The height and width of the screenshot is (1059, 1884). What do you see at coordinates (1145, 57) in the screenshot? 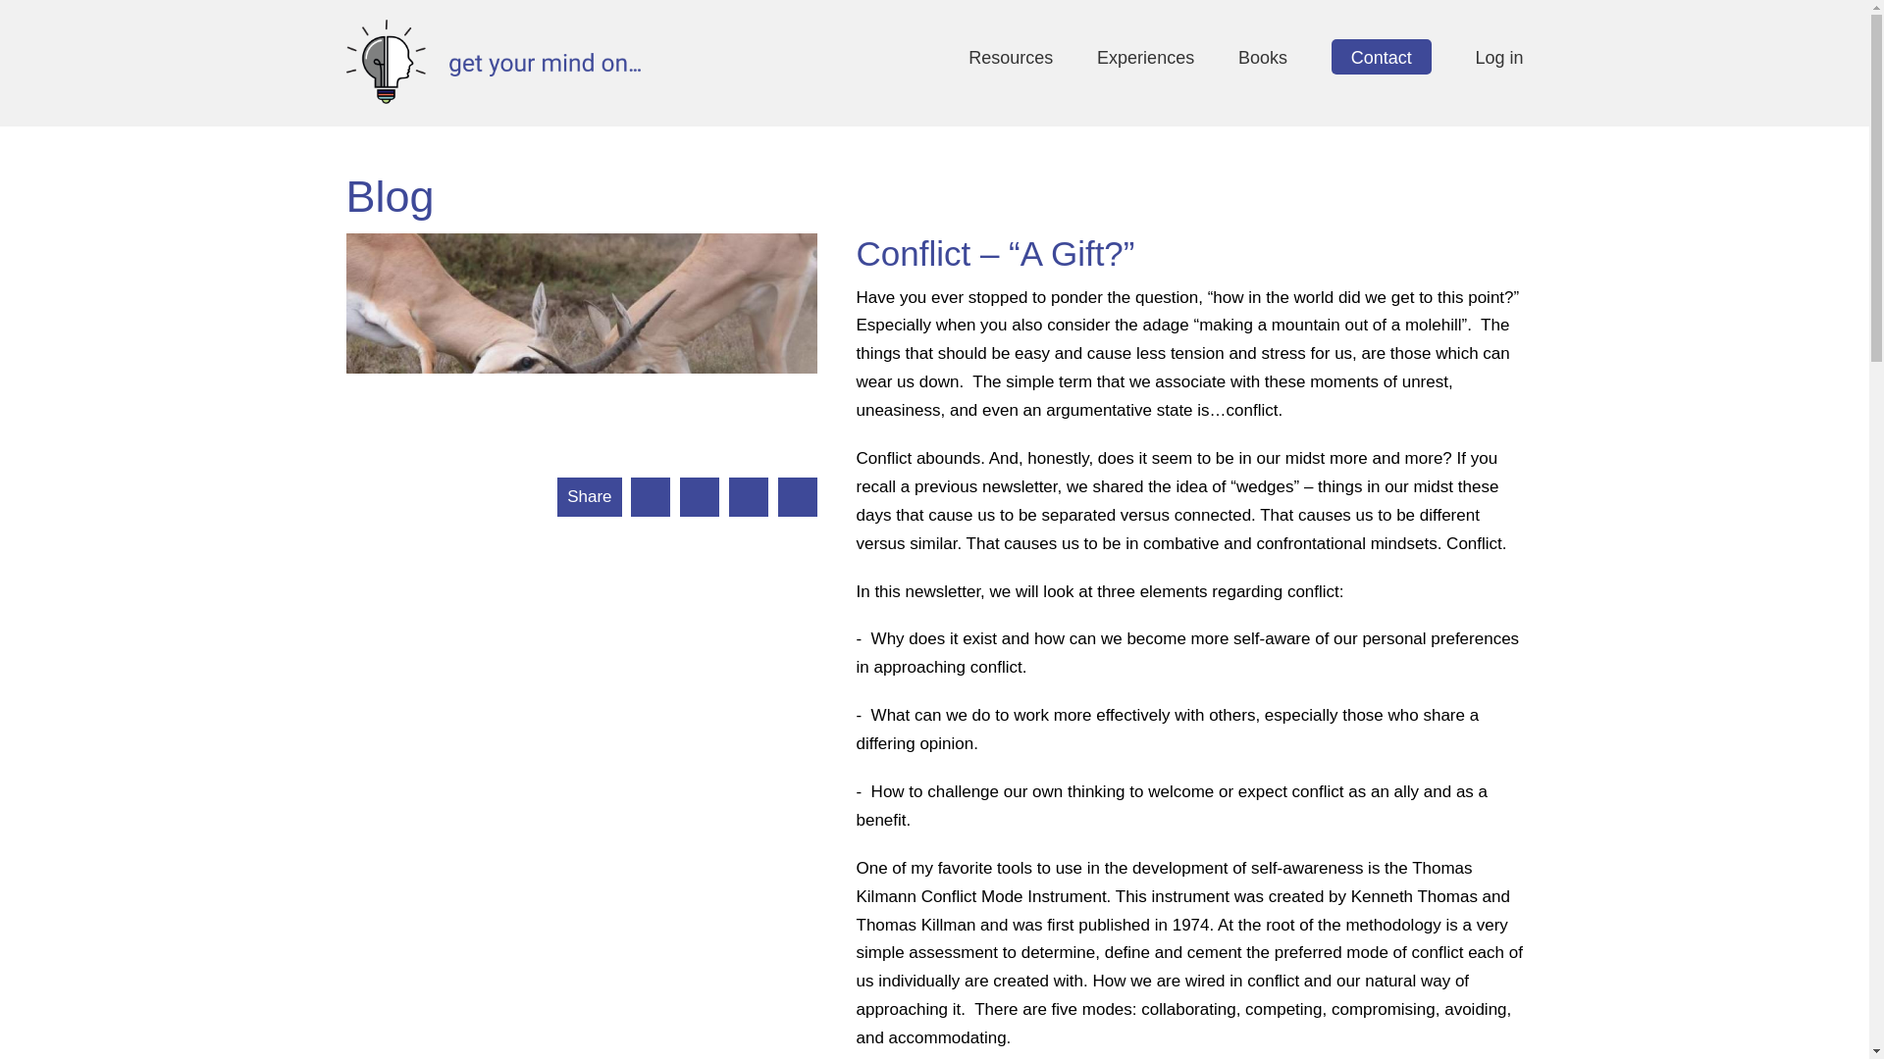
I see `Experiences` at bounding box center [1145, 57].